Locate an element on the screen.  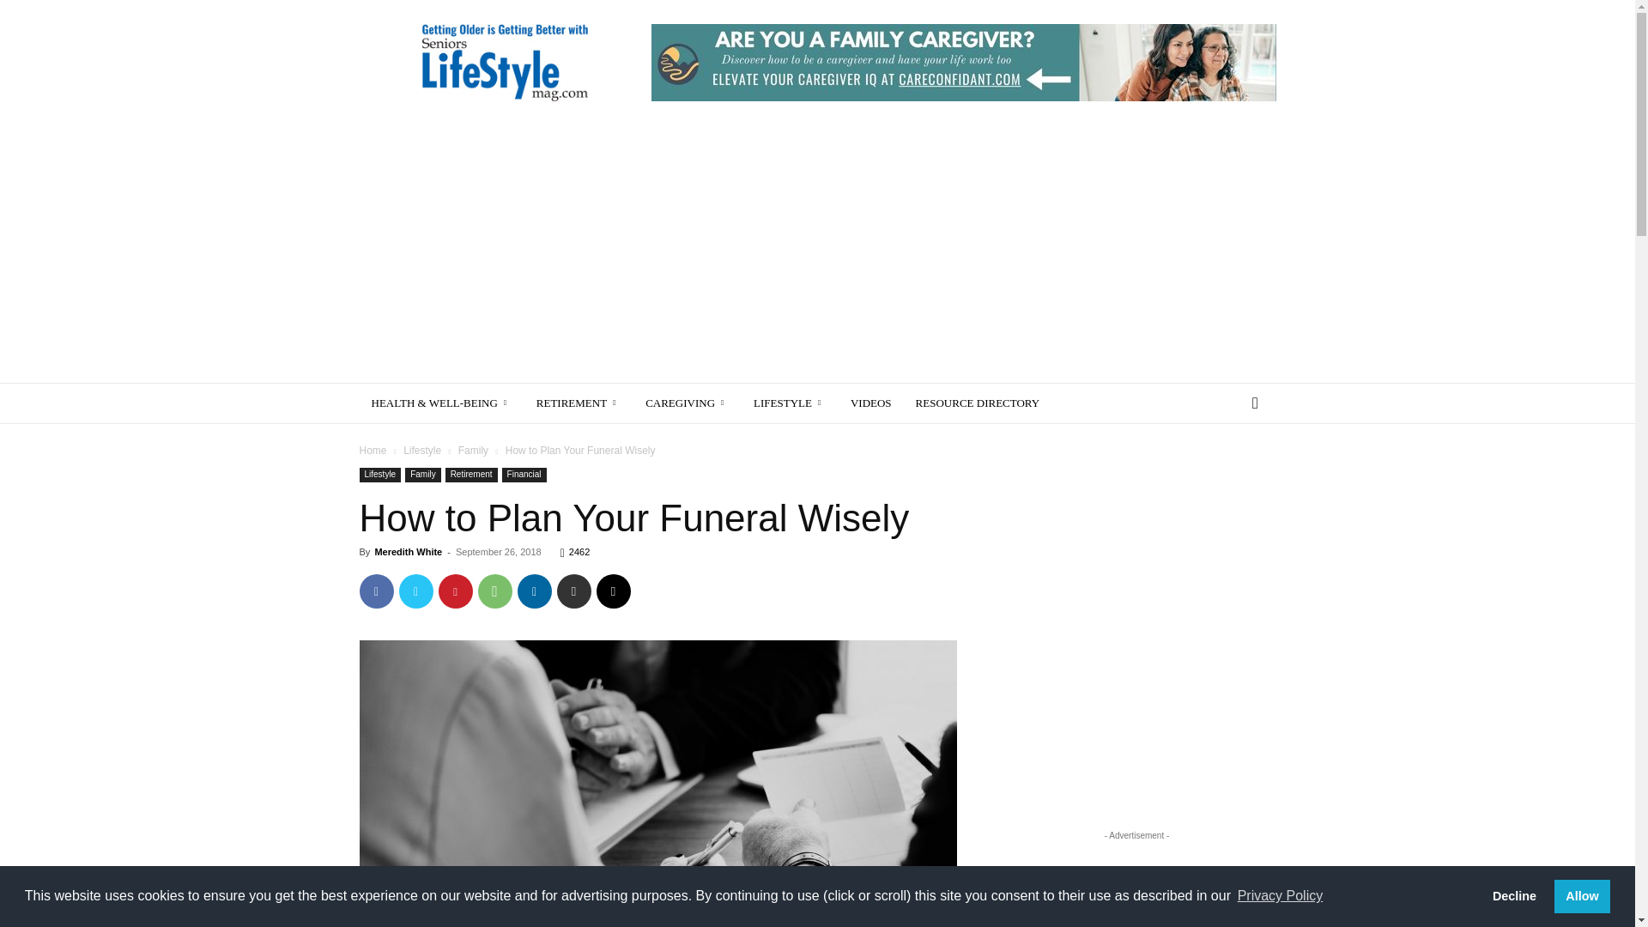
Privacy Policy is located at coordinates (1279, 896).